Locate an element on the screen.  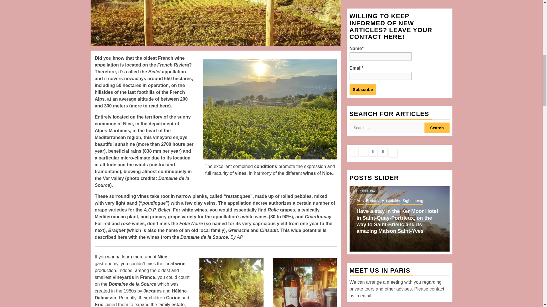
Domaine de la Source is located at coordinates (204, 237).